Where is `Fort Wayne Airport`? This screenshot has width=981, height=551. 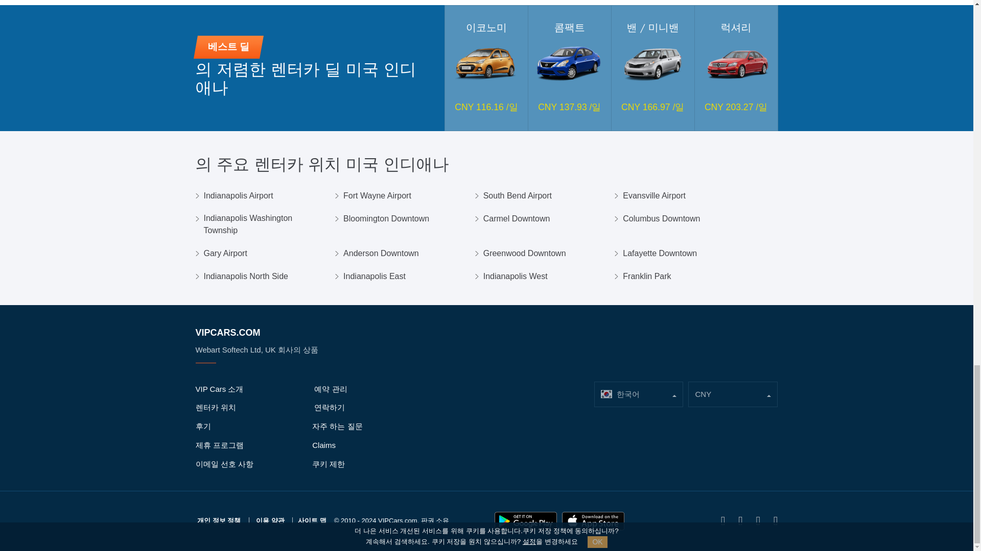
Fort Wayne Airport is located at coordinates (377, 196).